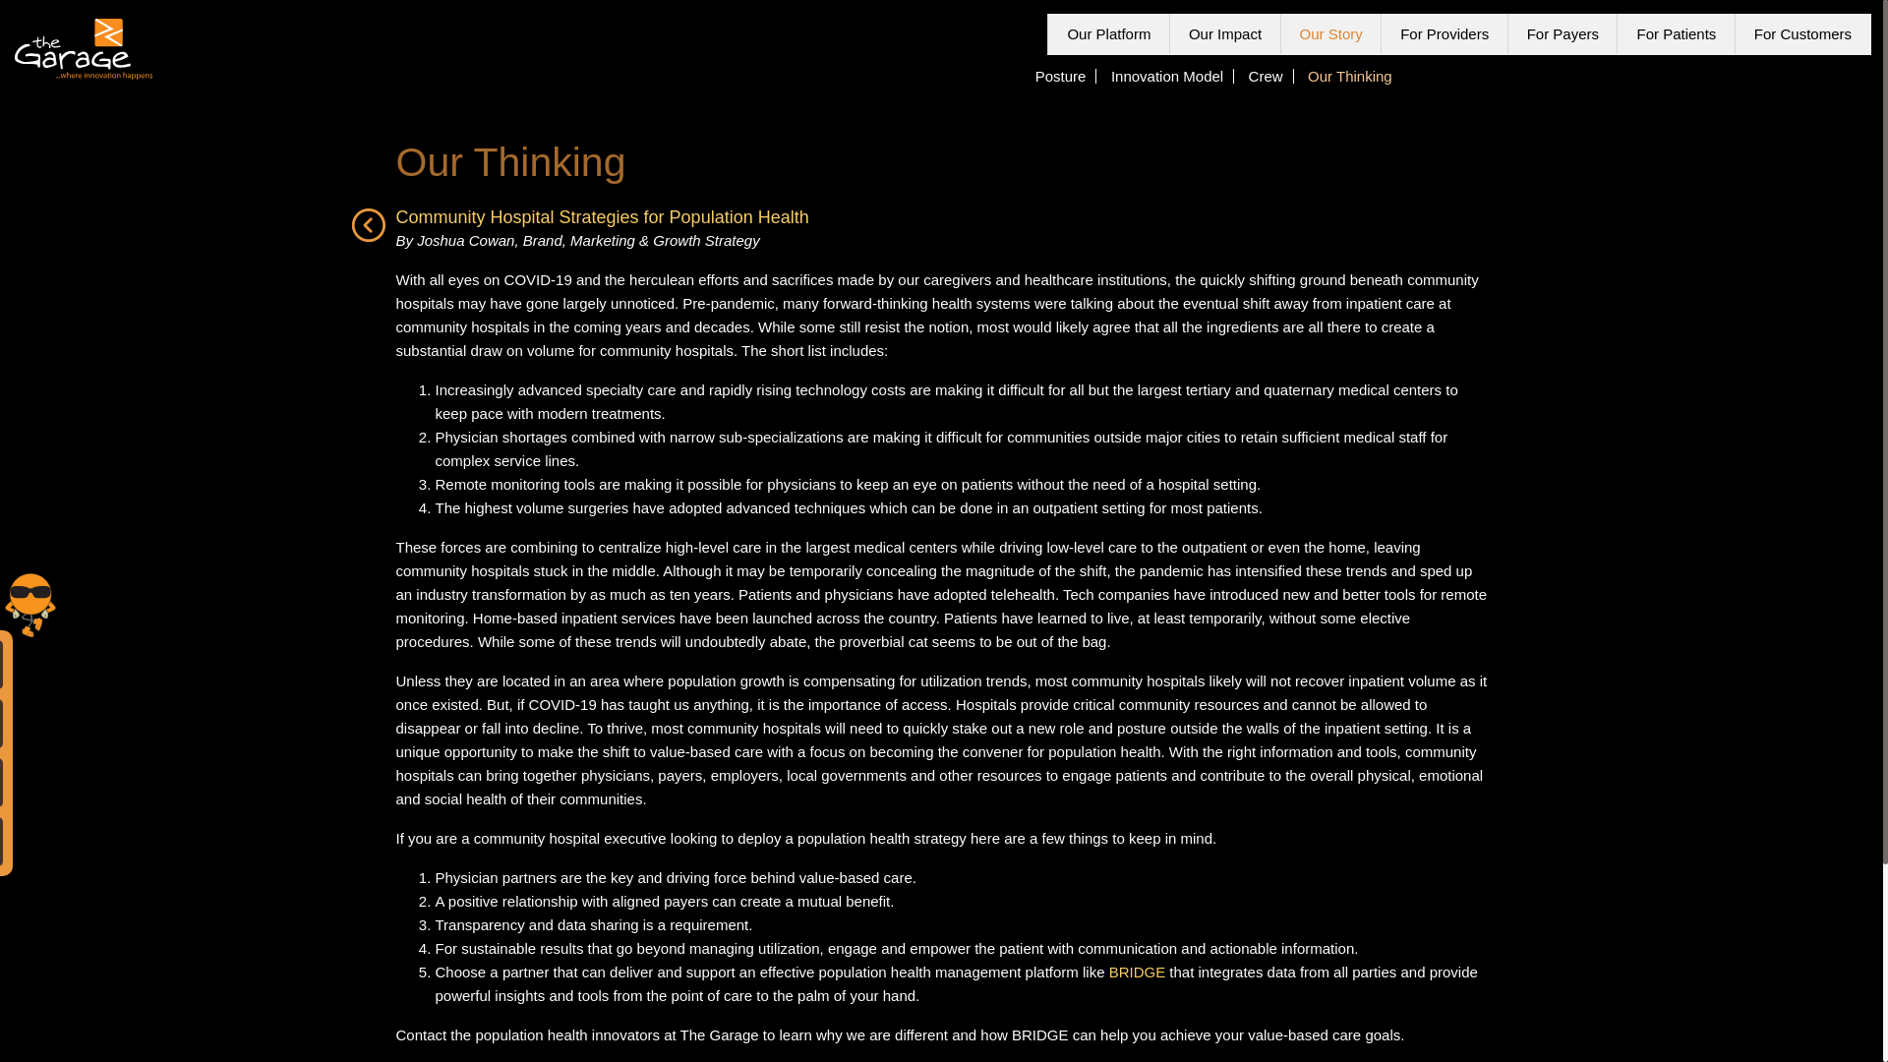 The width and height of the screenshot is (1888, 1062). Describe the element at coordinates (1350, 77) in the screenshot. I see `Our Thinking` at that location.